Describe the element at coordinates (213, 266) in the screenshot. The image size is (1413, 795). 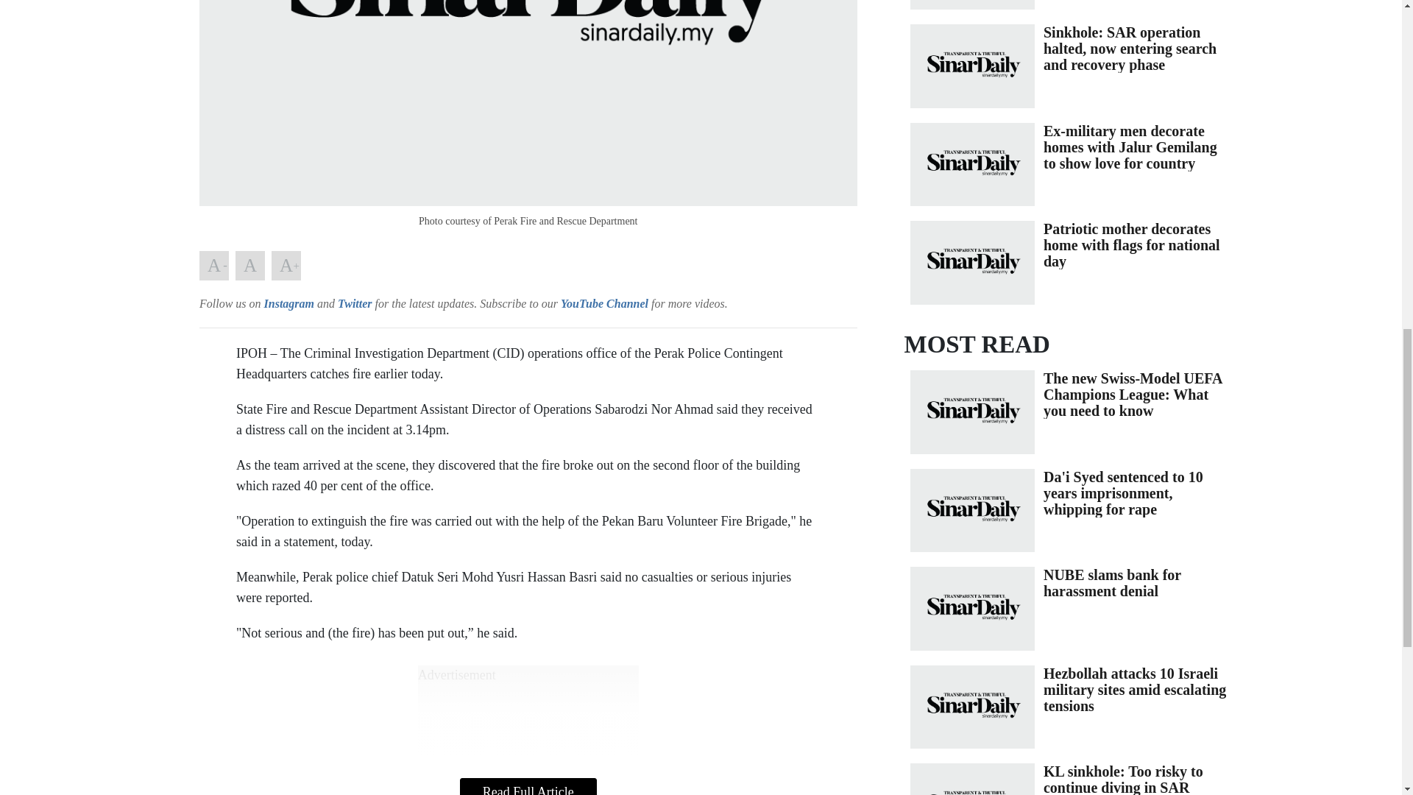
I see `Teks Kecil` at that location.